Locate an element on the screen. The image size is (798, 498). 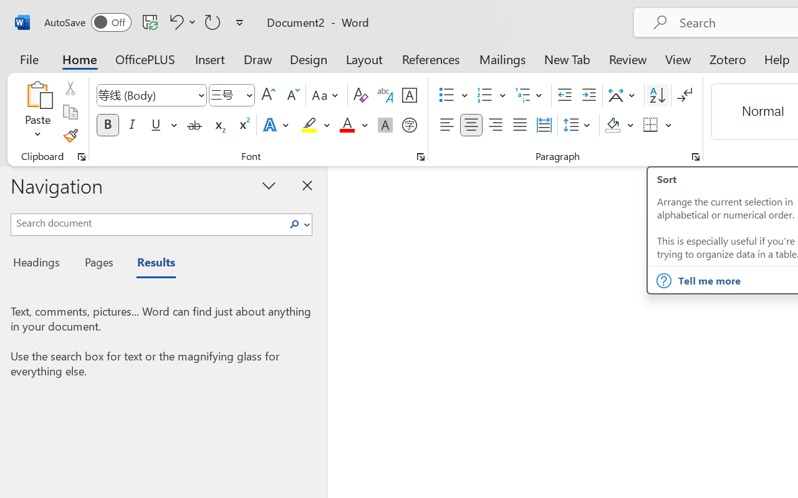
Results is located at coordinates (150, 264).